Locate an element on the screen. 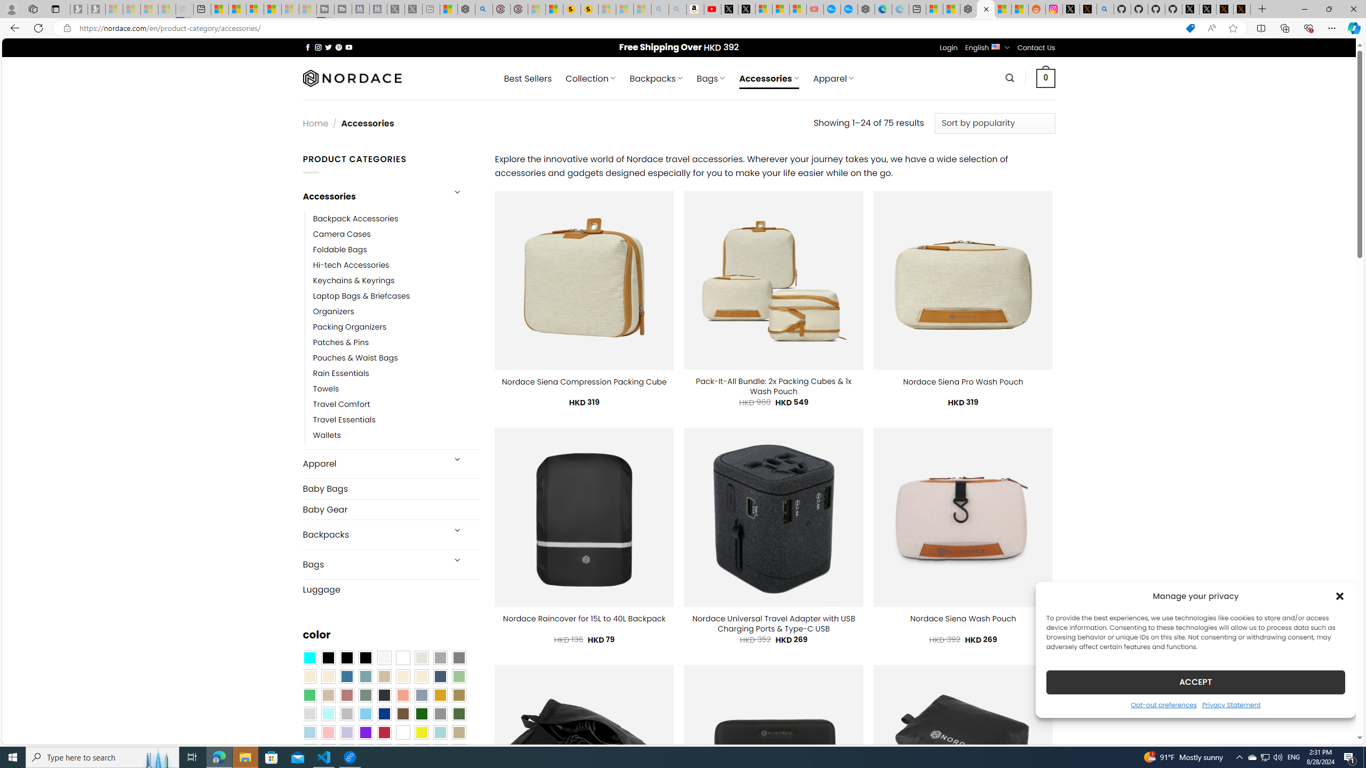 The height and width of the screenshot is (768, 1366). Follow on Pinterest is located at coordinates (338, 47).